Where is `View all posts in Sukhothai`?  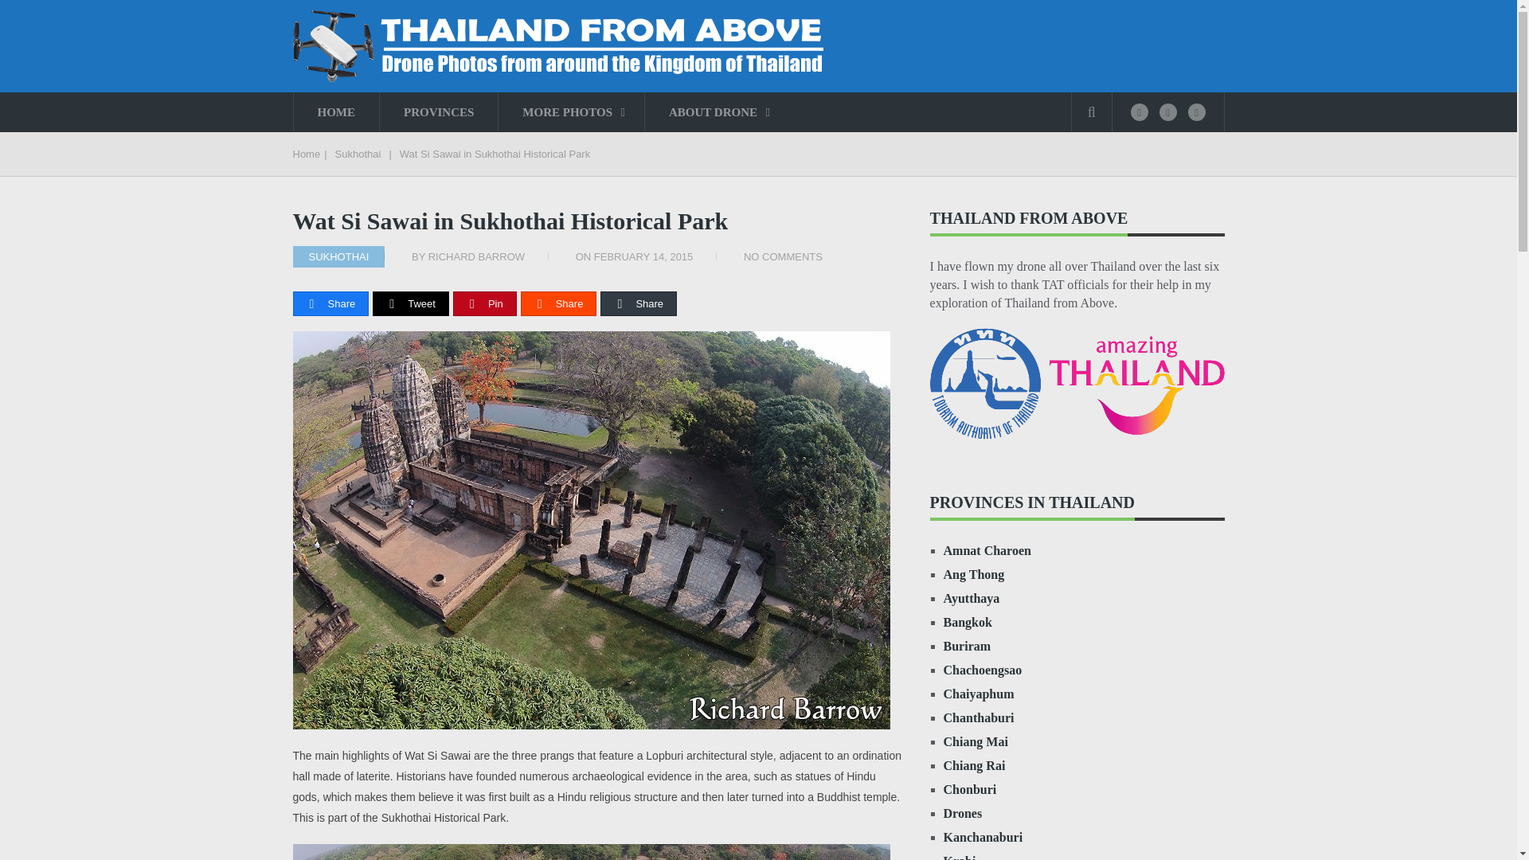
View all posts in Sukhothai is located at coordinates (339, 256).